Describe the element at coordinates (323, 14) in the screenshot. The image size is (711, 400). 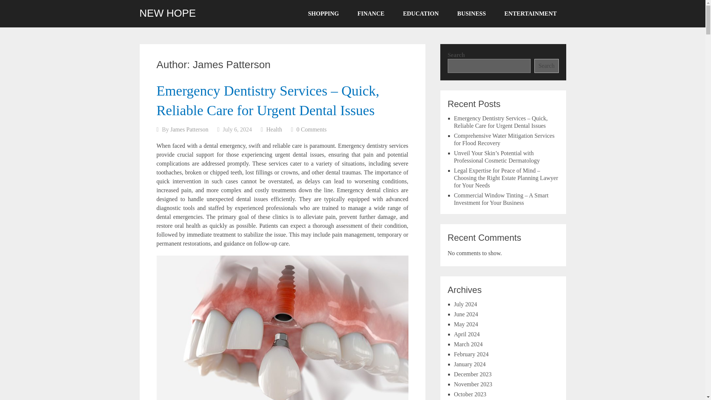
I see `SHOPPING` at that location.